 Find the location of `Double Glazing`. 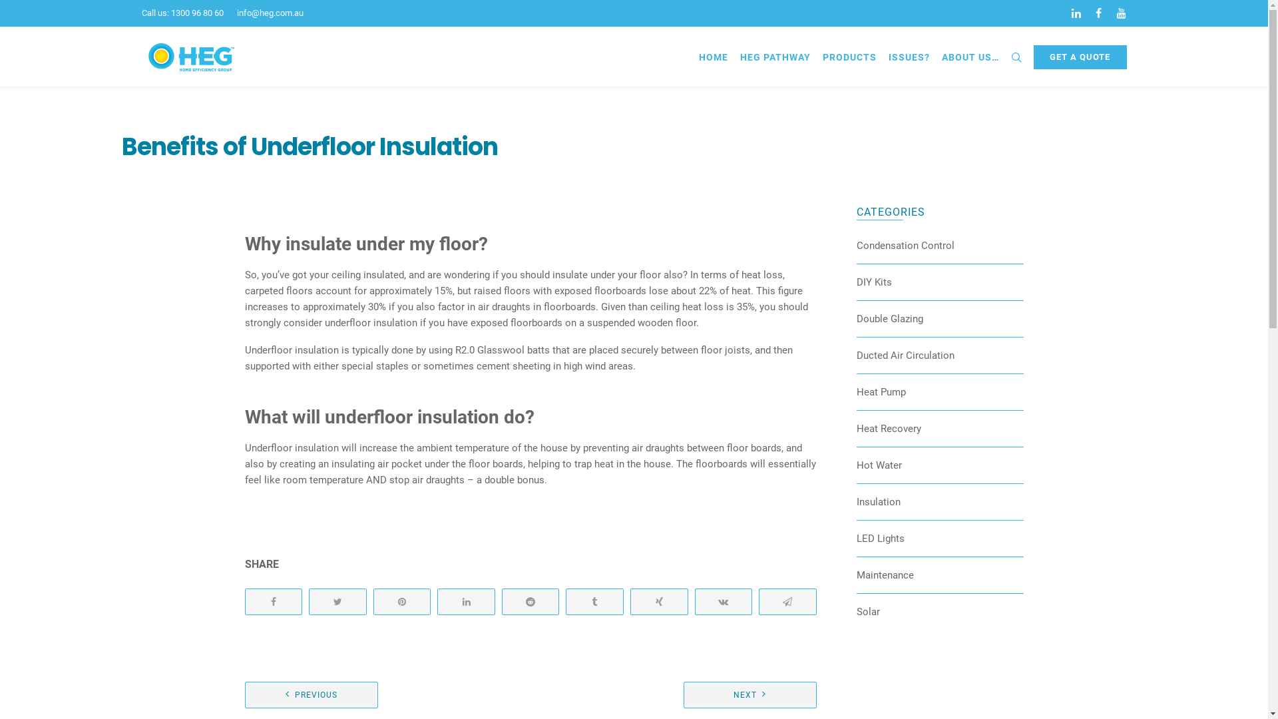

Double Glazing is located at coordinates (890, 319).